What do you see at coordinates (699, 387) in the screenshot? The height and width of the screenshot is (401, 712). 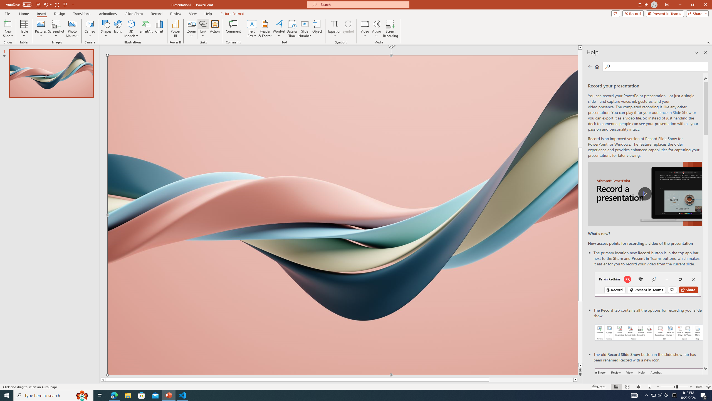 I see `Zoom 160%` at bounding box center [699, 387].